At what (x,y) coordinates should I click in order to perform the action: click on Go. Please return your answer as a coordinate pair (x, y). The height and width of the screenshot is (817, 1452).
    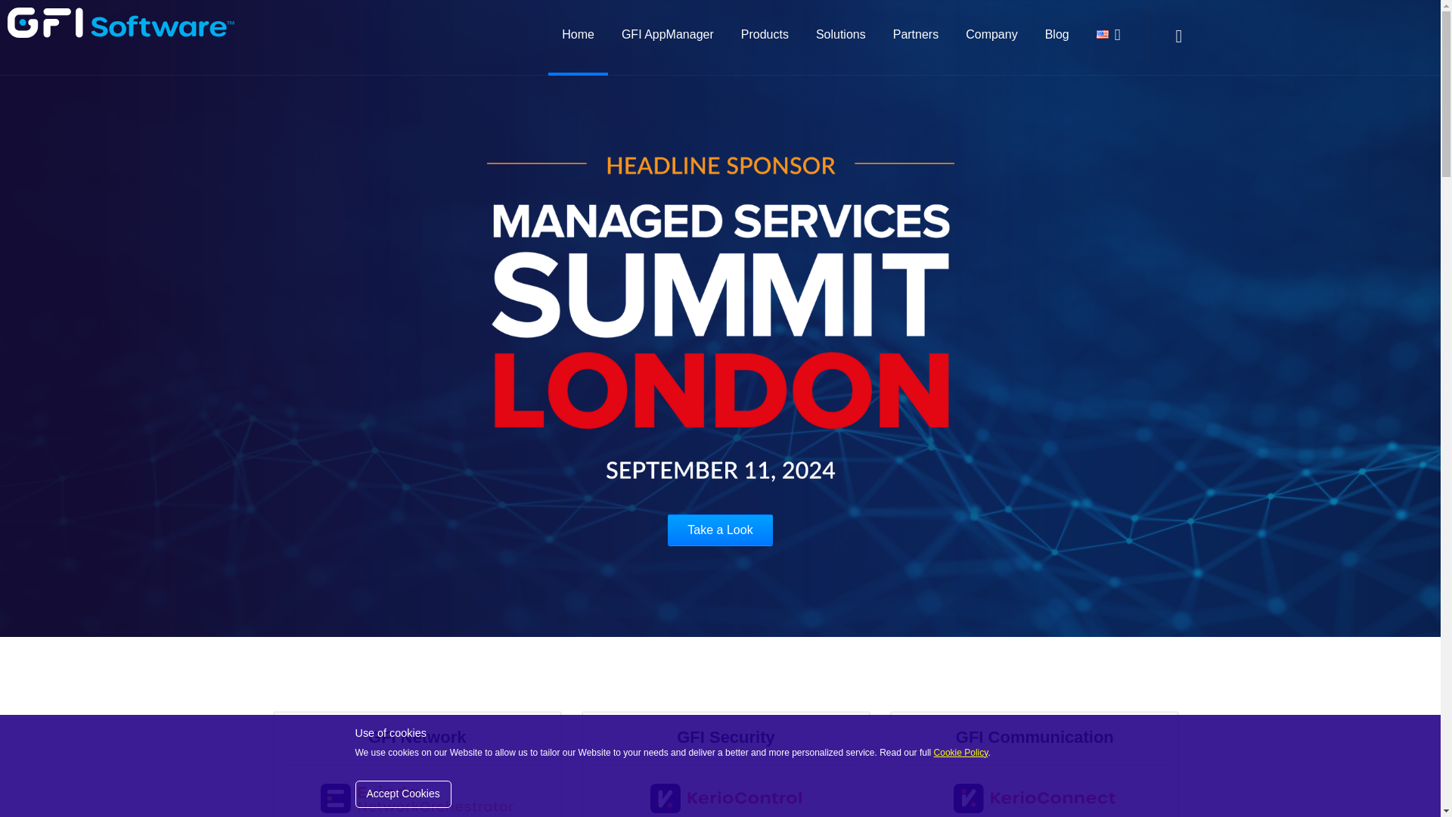
    Looking at the image, I should click on (1154, 104).